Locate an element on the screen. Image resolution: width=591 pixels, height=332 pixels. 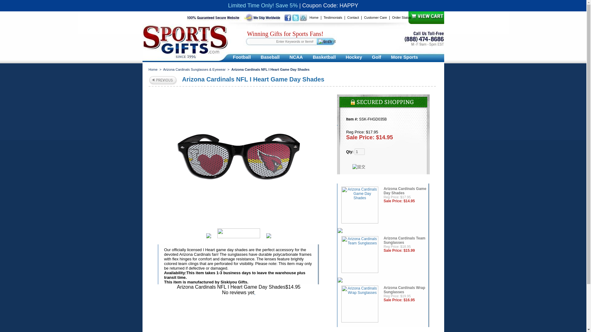
Arizona Cardinals Game Day Shades is located at coordinates (360, 206).